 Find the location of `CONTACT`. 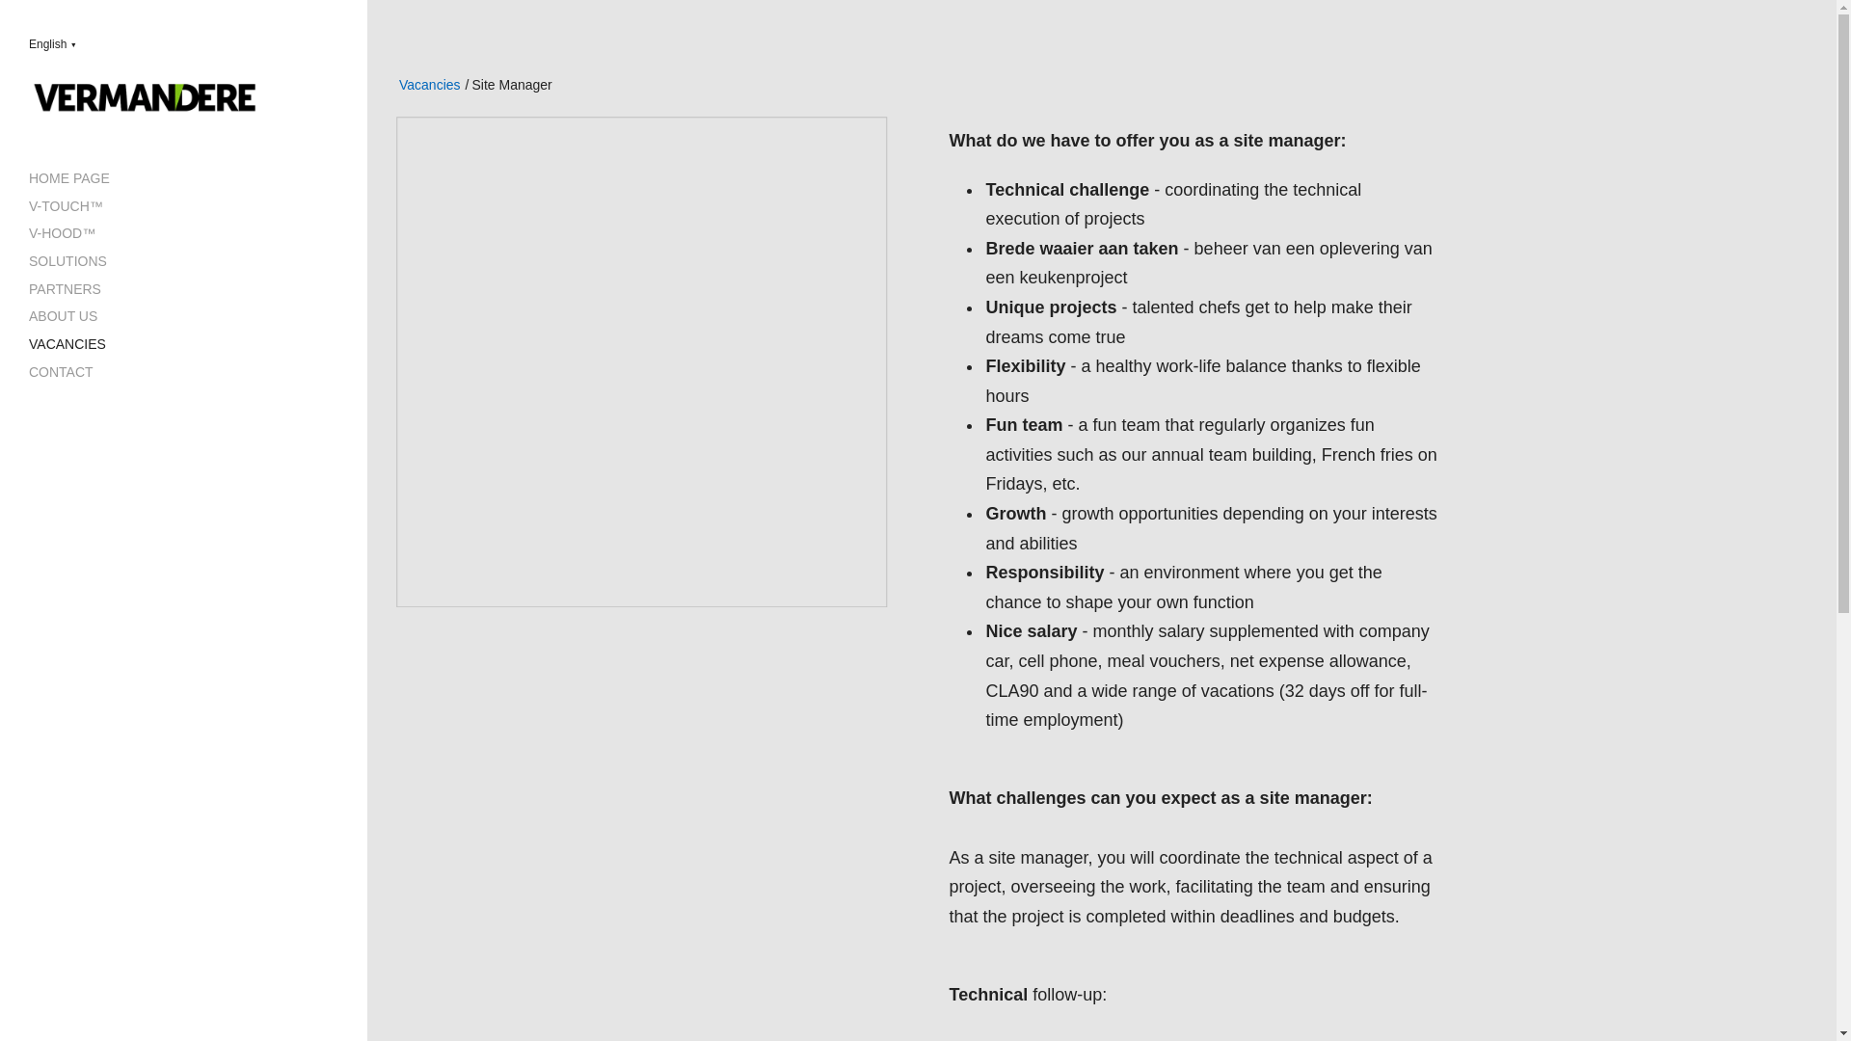

CONTACT is located at coordinates (62, 372).